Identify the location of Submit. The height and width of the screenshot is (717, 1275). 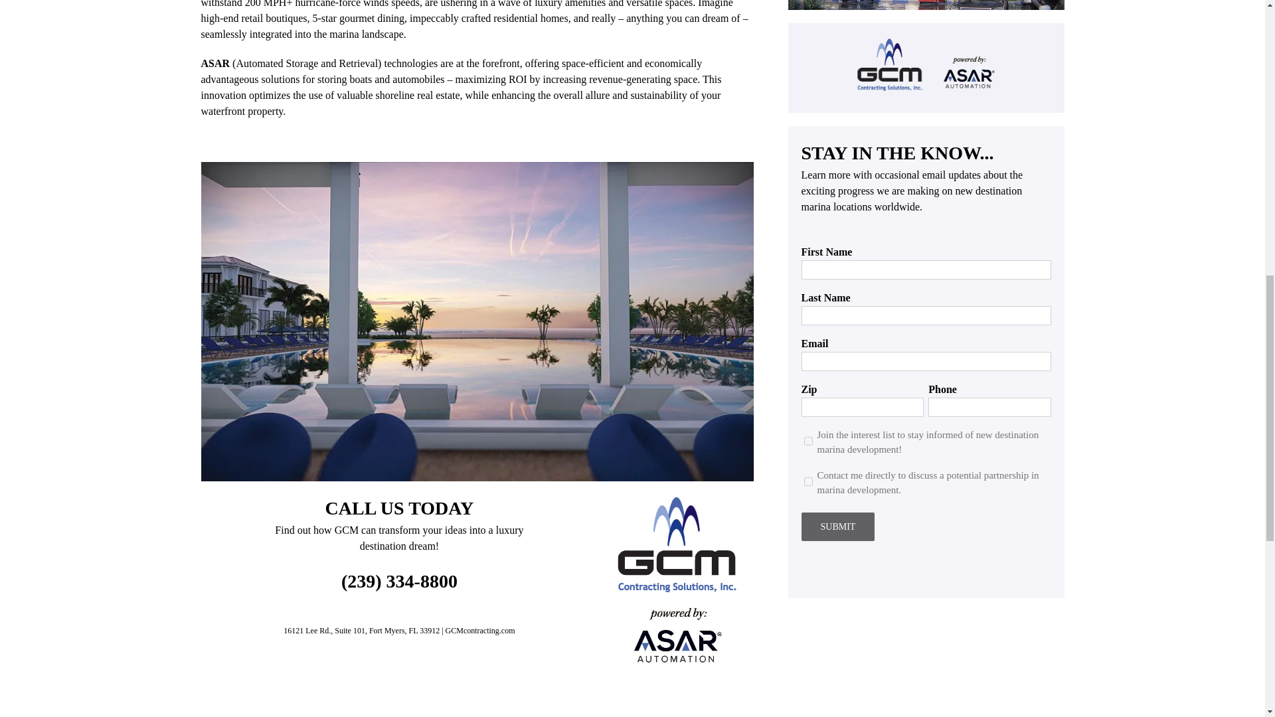
(837, 527).